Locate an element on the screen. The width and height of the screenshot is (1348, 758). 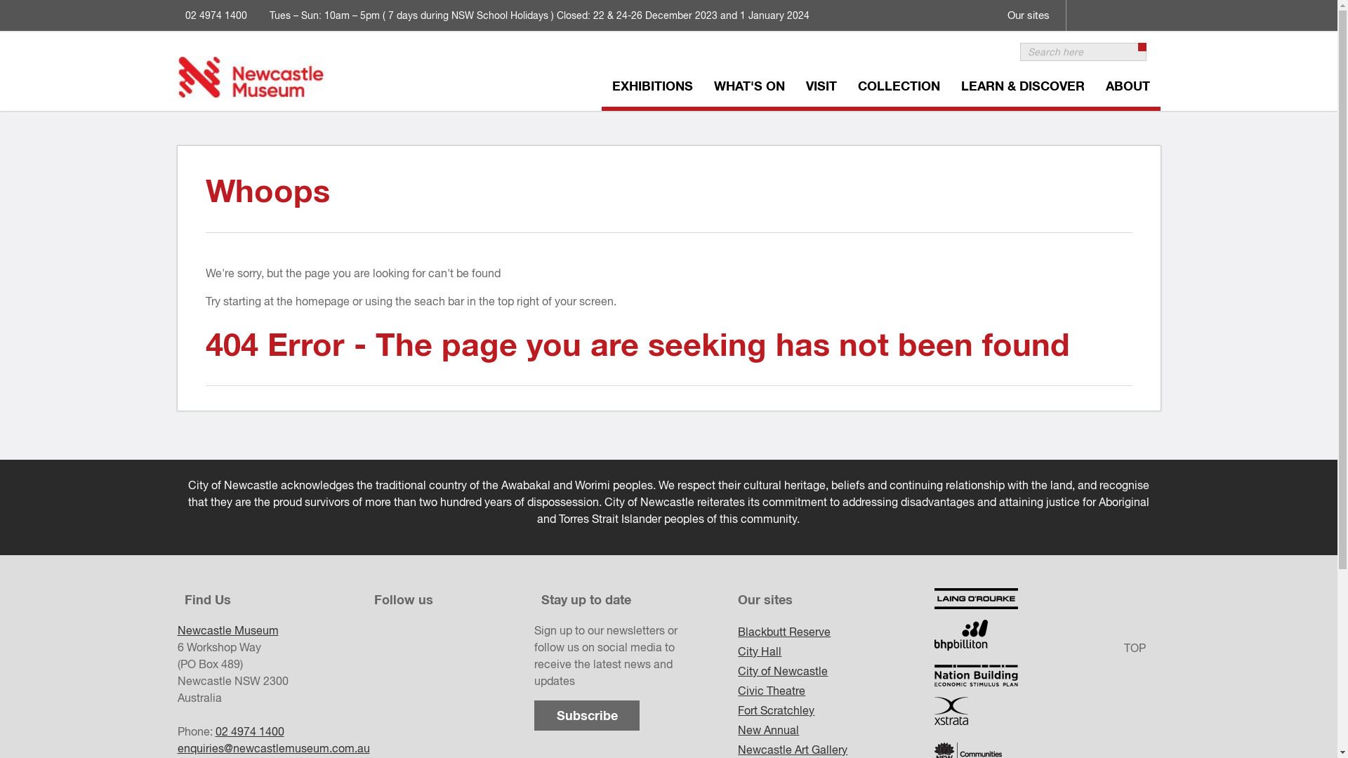
Newcastle Museum is located at coordinates (227, 630).